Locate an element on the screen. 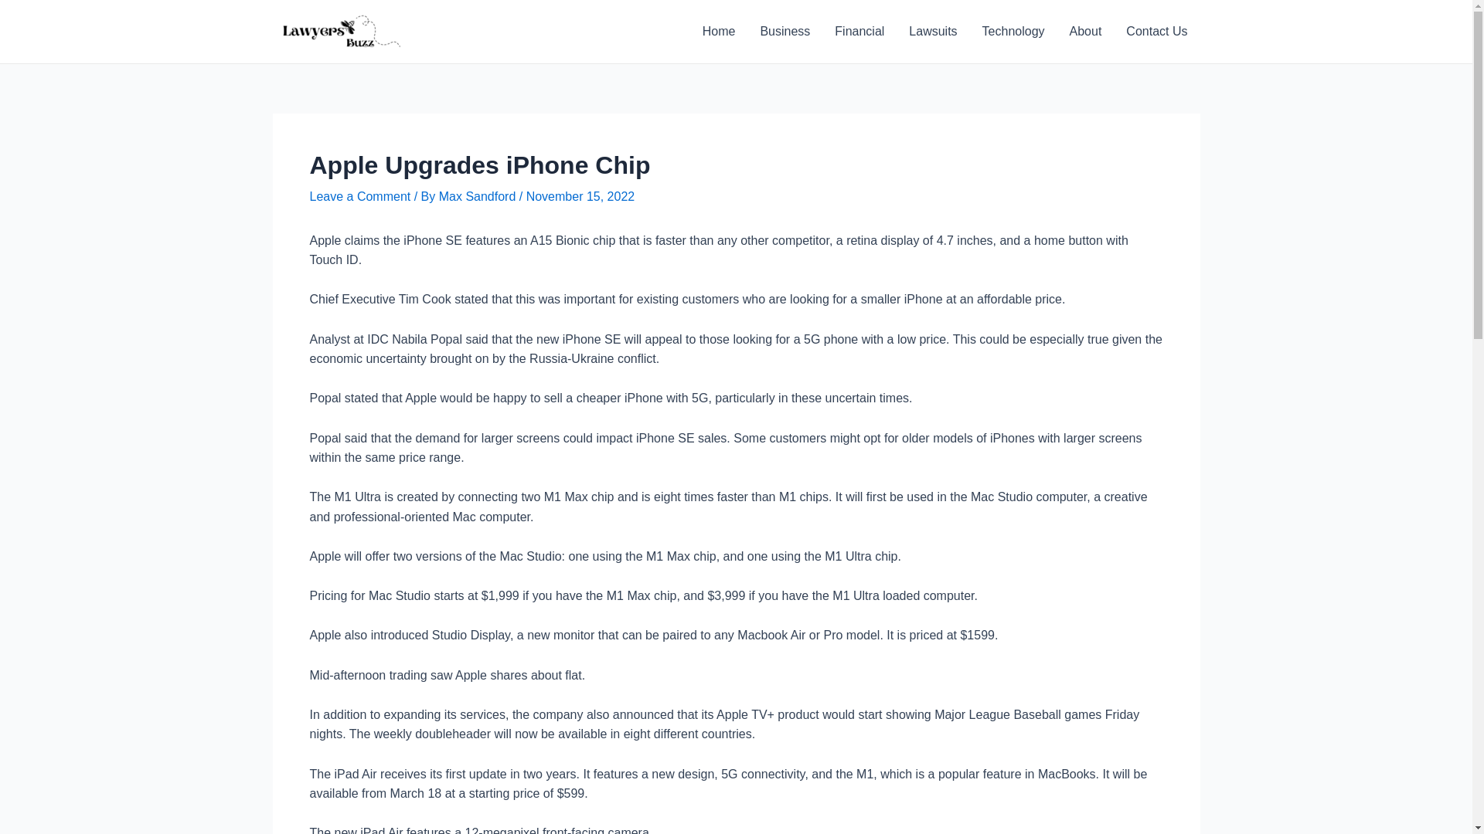 Image resolution: width=1484 pixels, height=834 pixels. Contact Us is located at coordinates (1156, 32).